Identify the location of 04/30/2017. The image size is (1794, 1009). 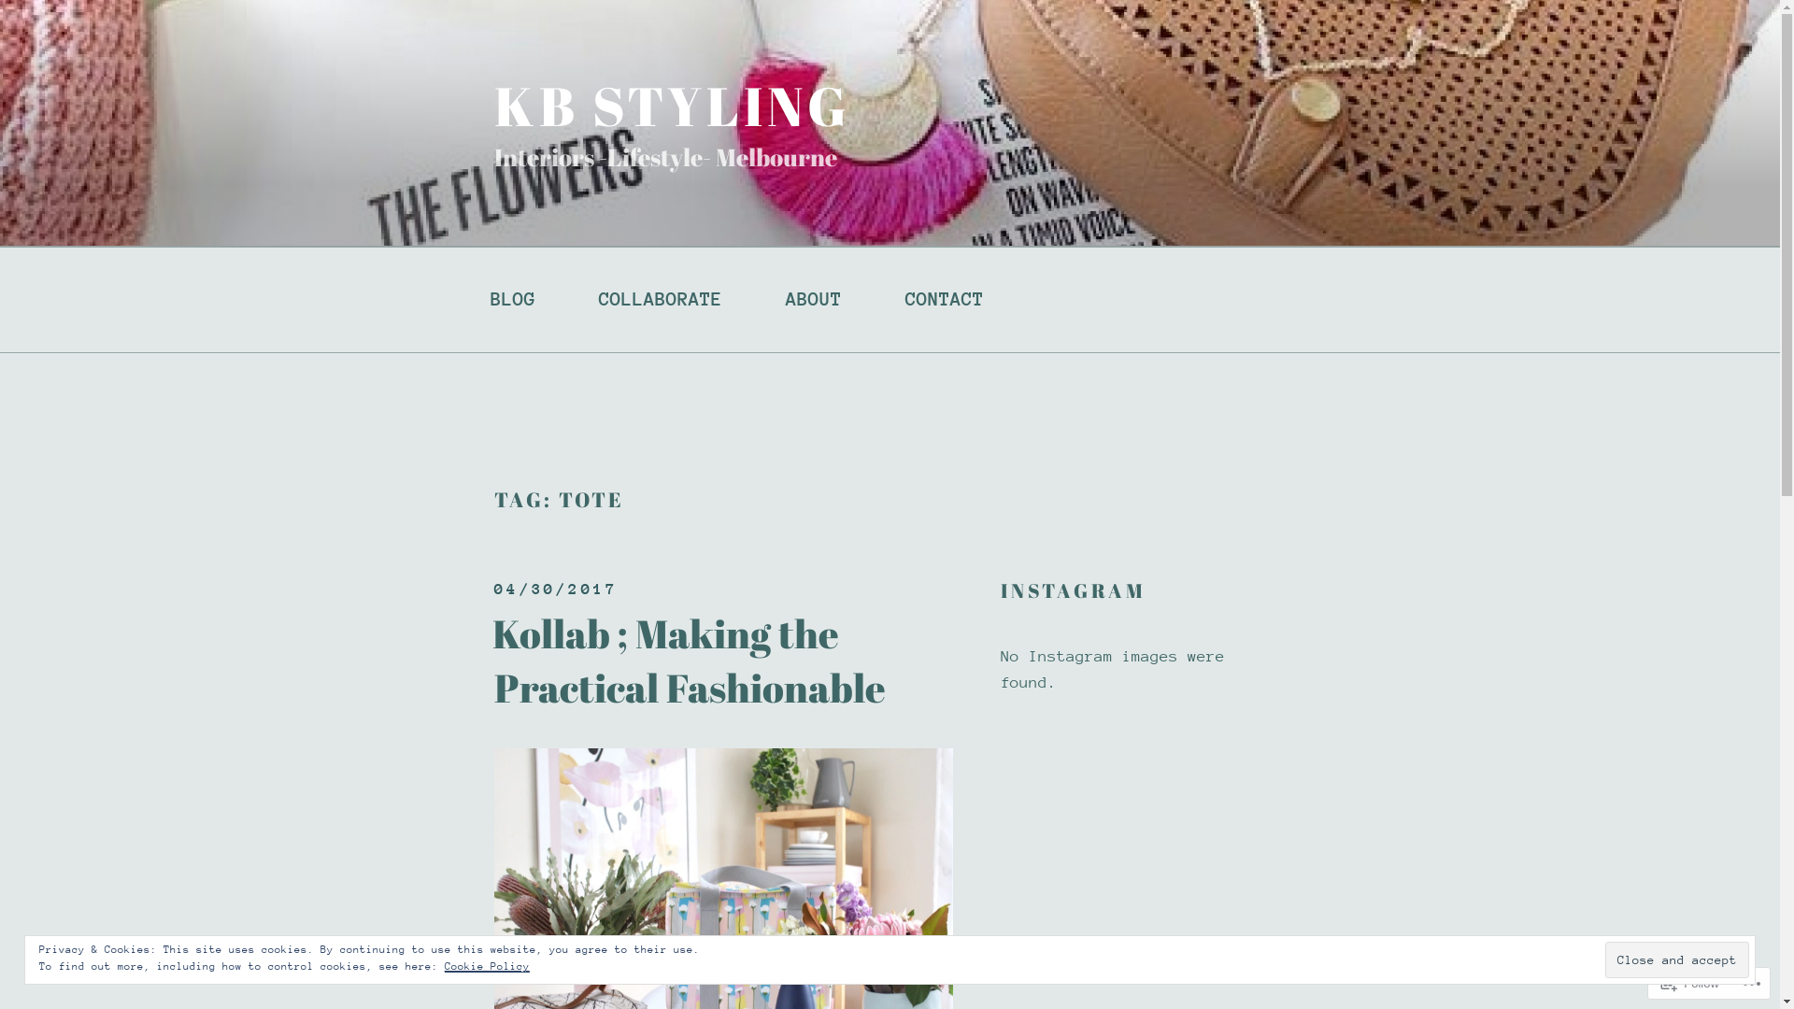
(556, 589).